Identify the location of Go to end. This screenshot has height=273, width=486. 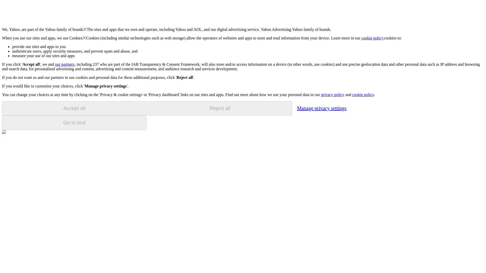
(74, 123).